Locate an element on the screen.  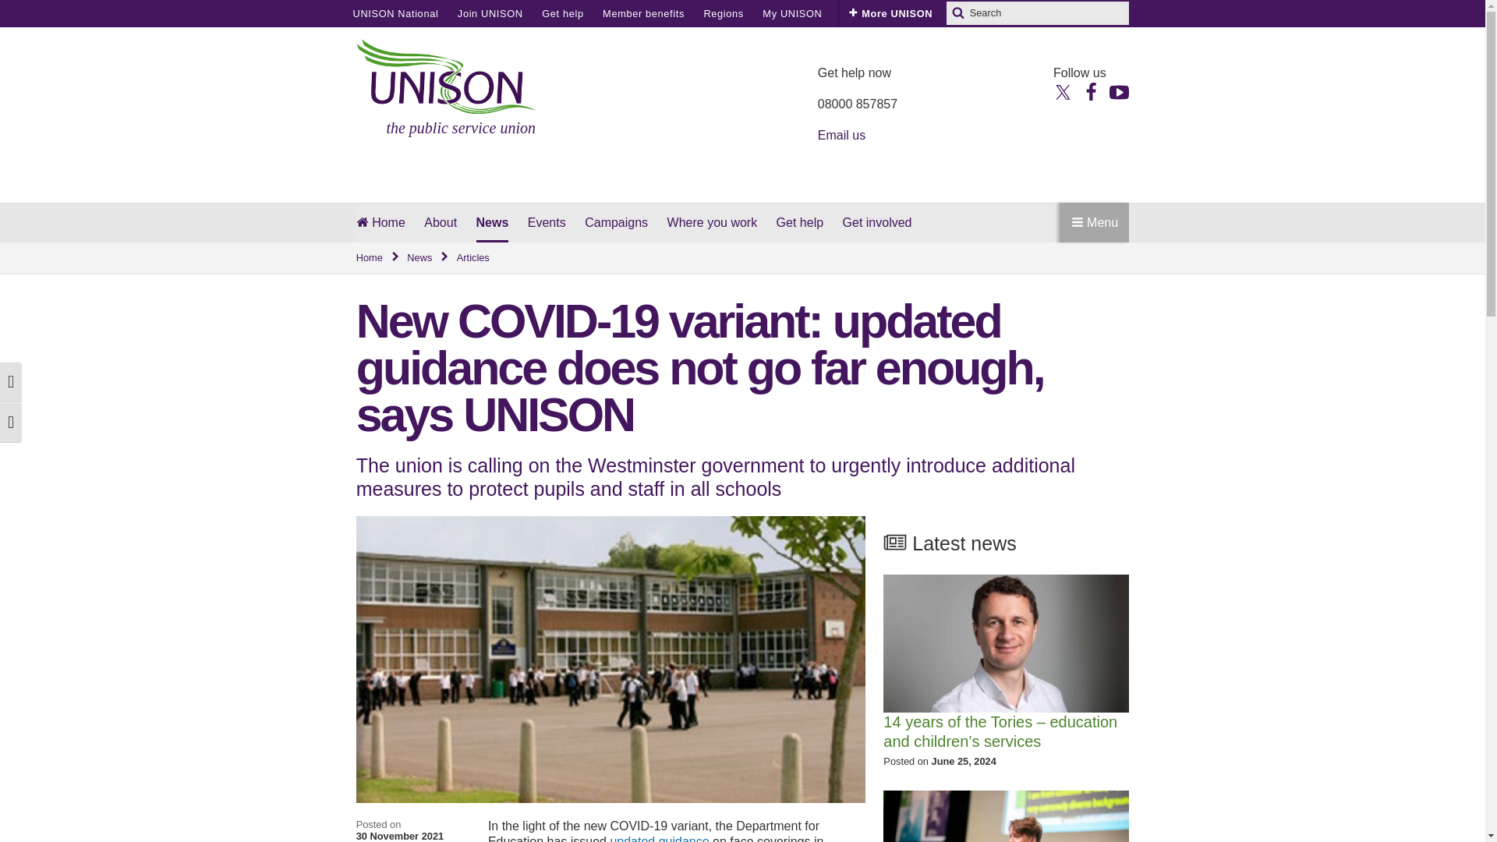
Home News Articles is located at coordinates (742, 258).